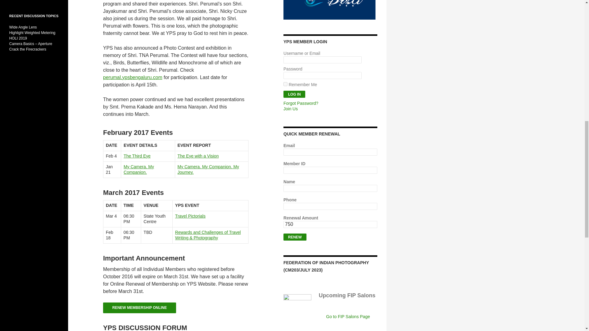 Image resolution: width=589 pixels, height=331 pixels. Describe the element at coordinates (139, 169) in the screenshot. I see `My Camera. My Companion.` at that location.